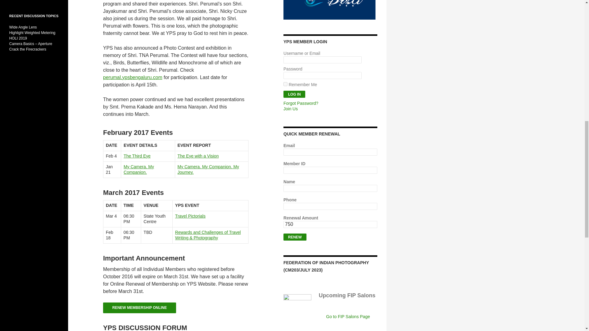 Image resolution: width=589 pixels, height=331 pixels. Describe the element at coordinates (139, 169) in the screenshot. I see `My Camera. My Companion.` at that location.